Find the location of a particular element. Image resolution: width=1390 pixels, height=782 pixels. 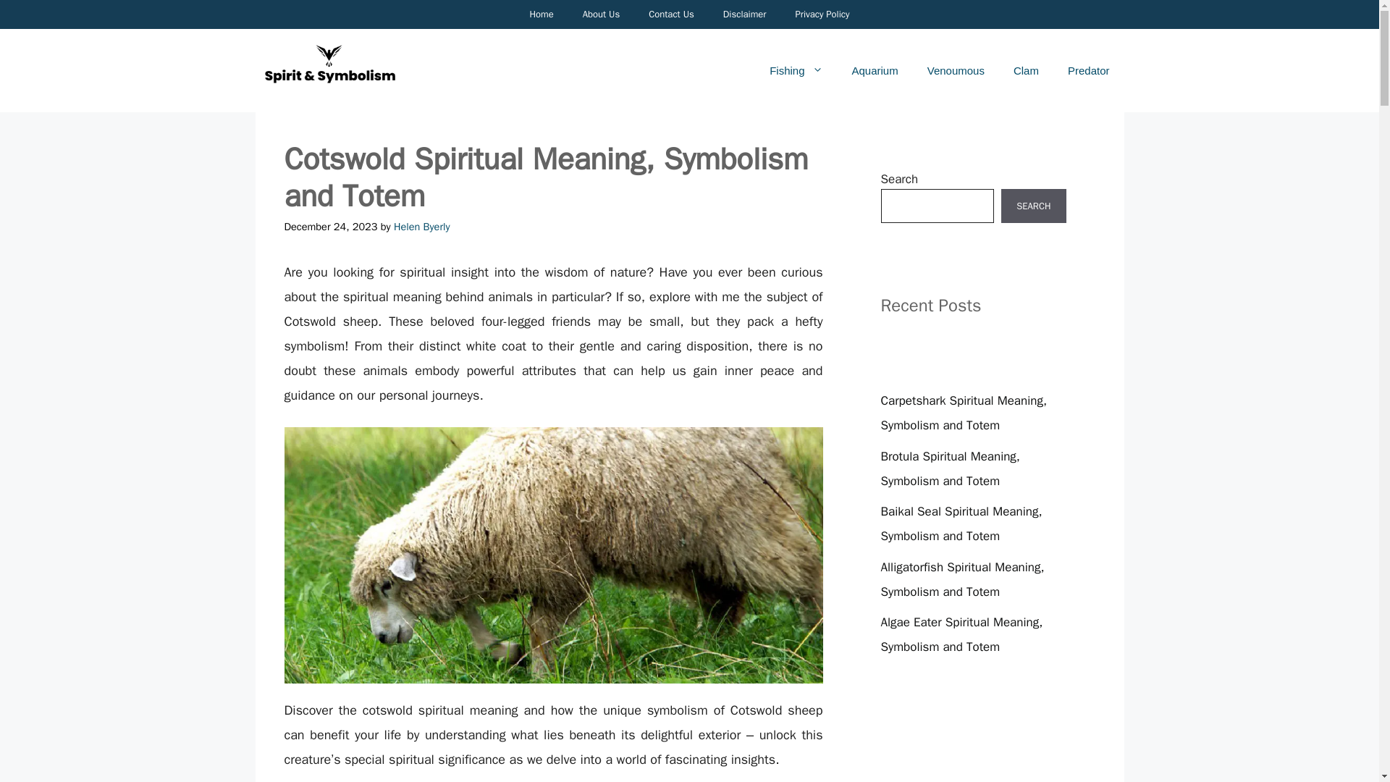

Venoumous is located at coordinates (956, 71).